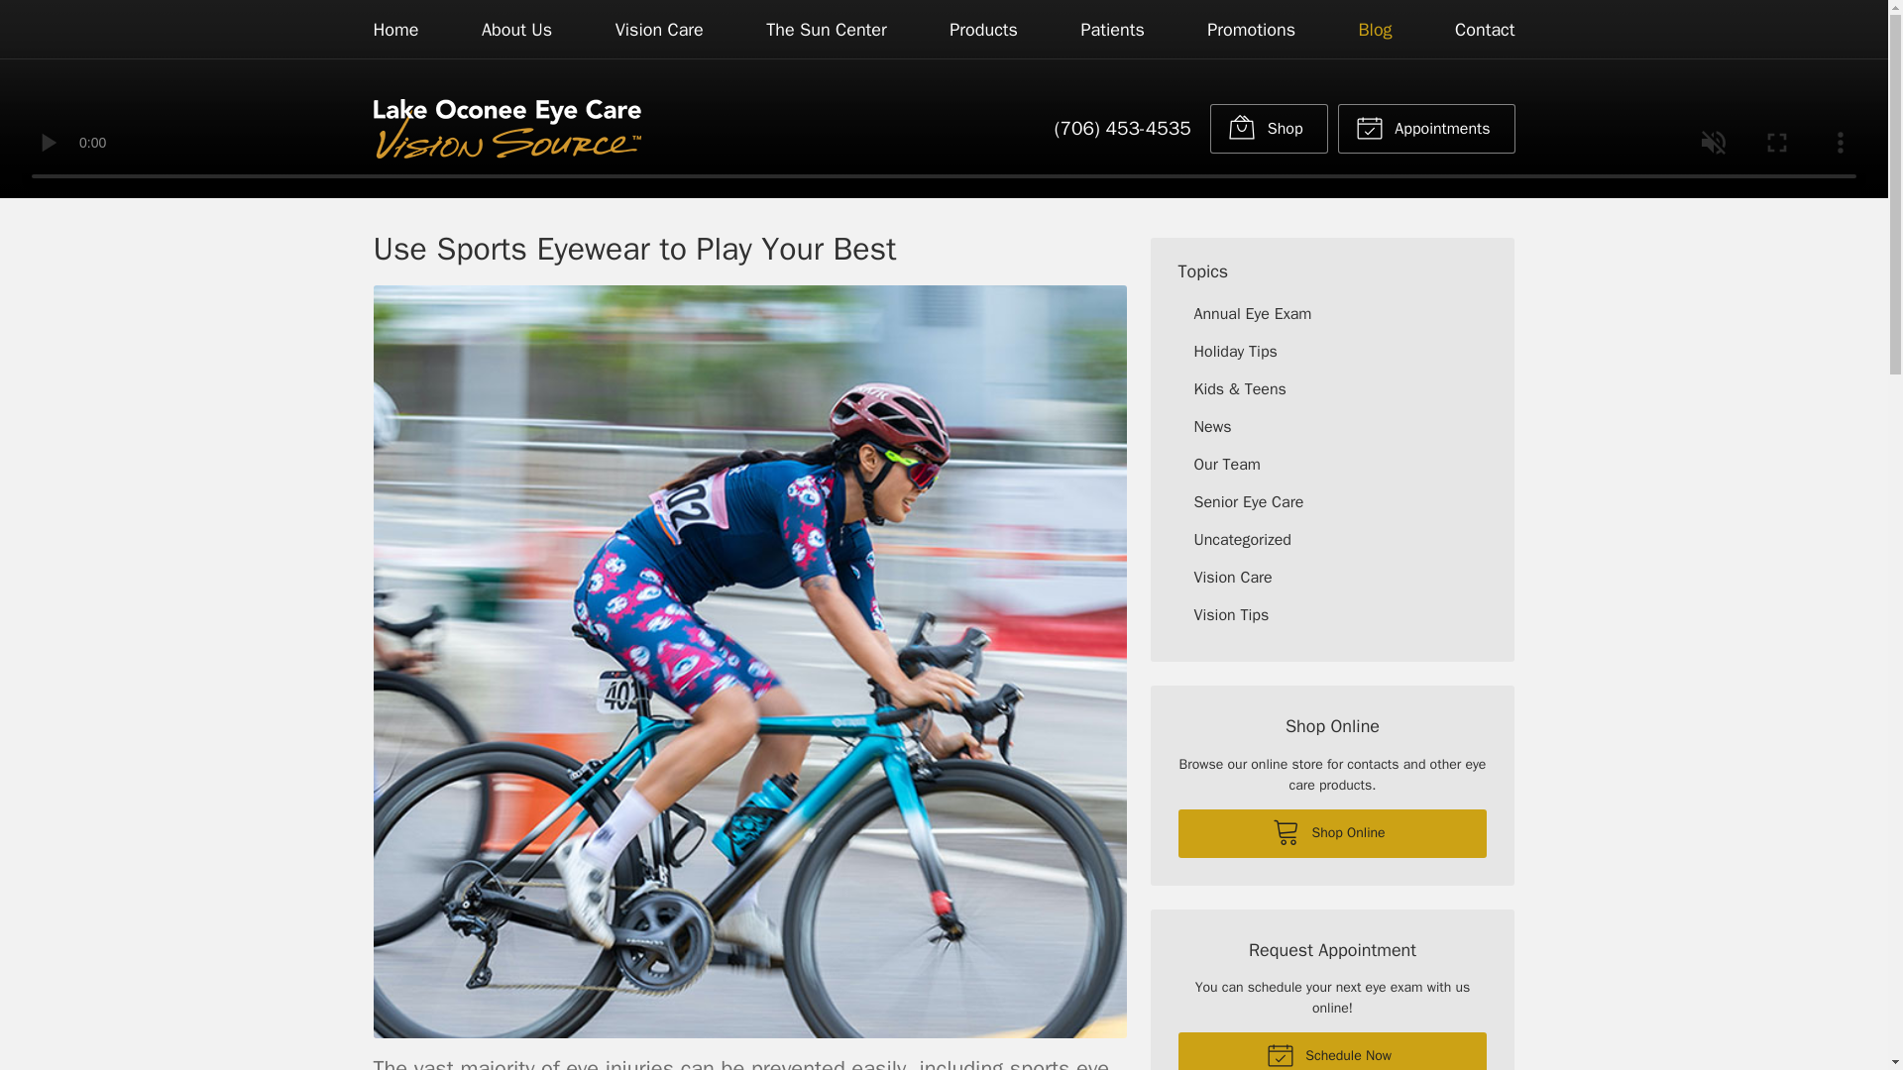 Image resolution: width=1903 pixels, height=1070 pixels. Describe the element at coordinates (983, 30) in the screenshot. I see `Products` at that location.